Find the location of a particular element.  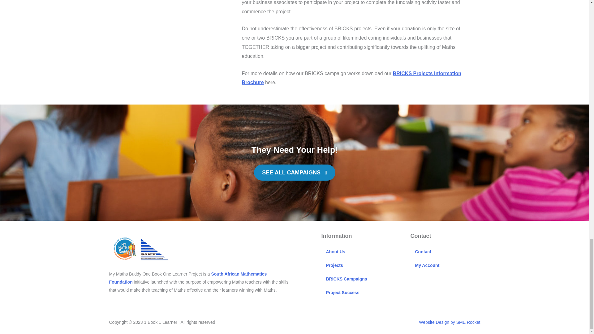

Projects is located at coordinates (364, 265).